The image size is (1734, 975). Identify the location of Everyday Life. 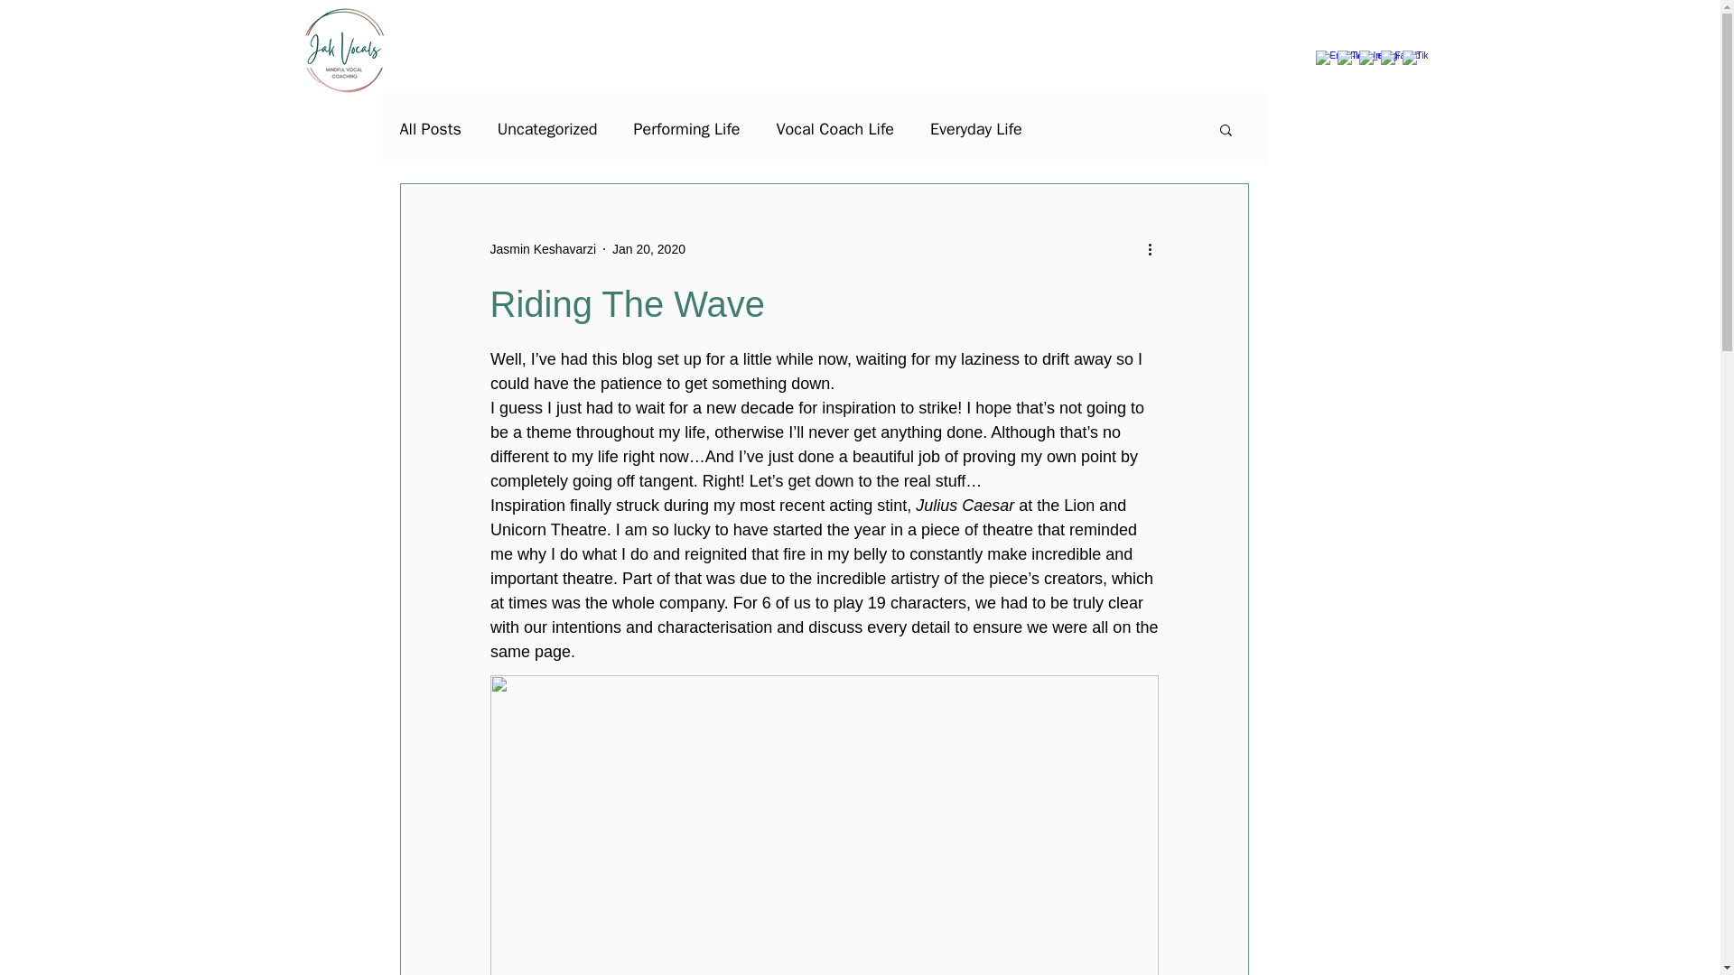
(975, 128).